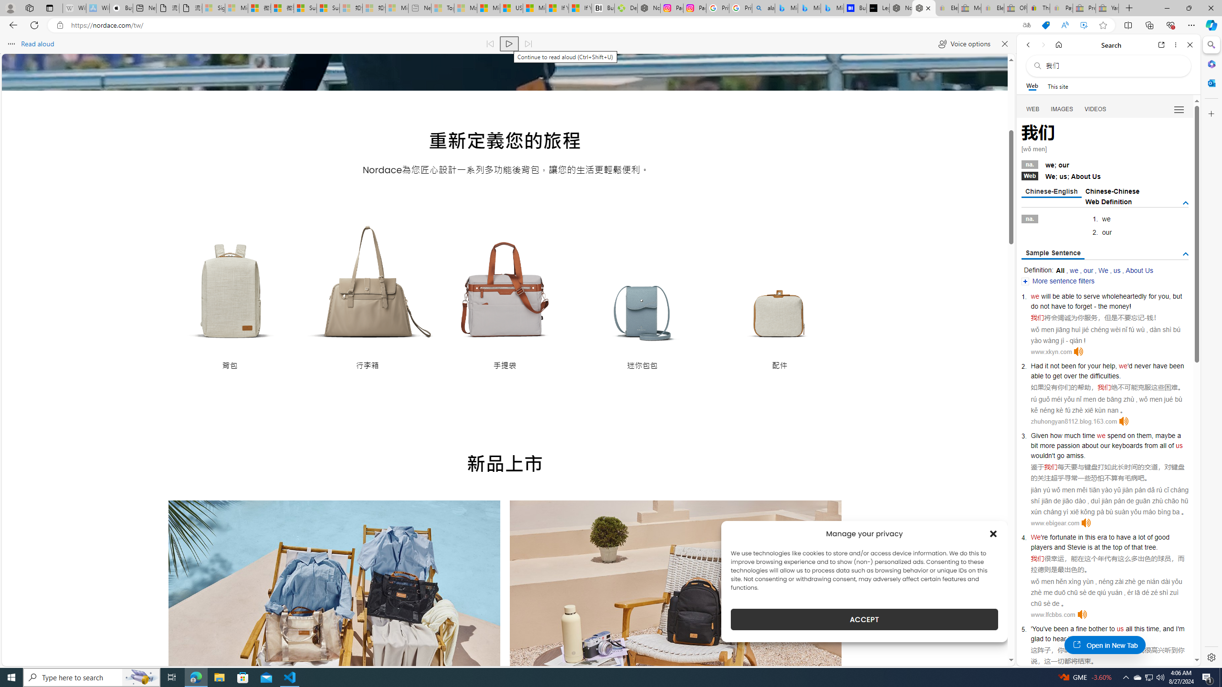 The image size is (1222, 687). Describe the element at coordinates (1038, 8) in the screenshot. I see `Threats and offensive language policy | eBay` at that location.